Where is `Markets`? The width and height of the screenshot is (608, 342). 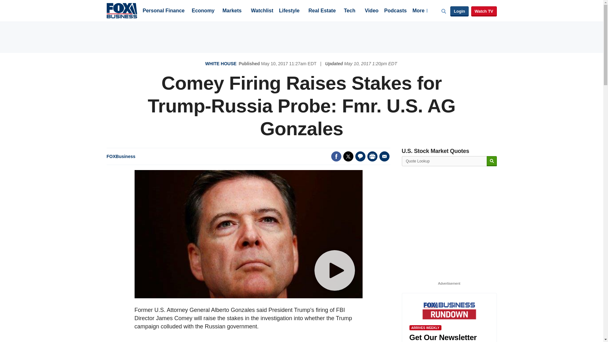
Markets is located at coordinates (232, 11).